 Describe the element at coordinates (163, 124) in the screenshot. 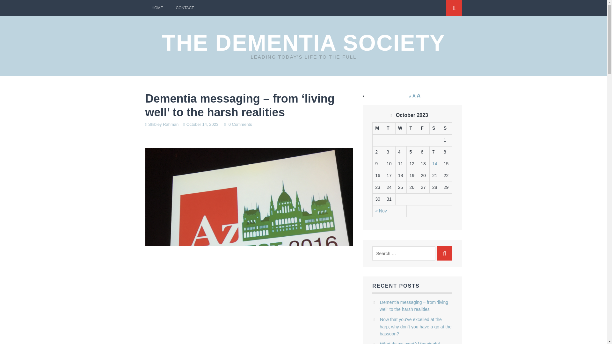

I see `Shibley Rahman` at that location.